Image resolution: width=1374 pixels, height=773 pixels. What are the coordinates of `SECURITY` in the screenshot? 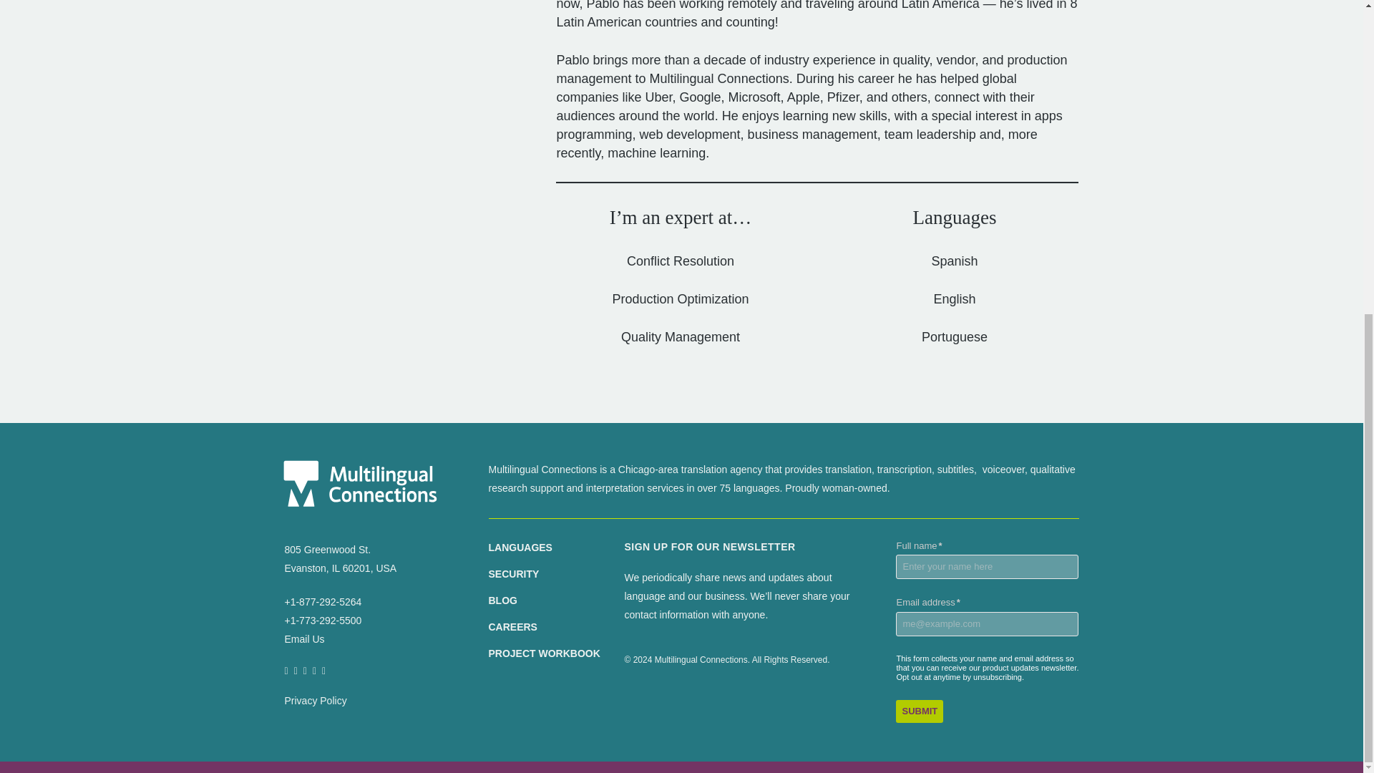 It's located at (512, 574).